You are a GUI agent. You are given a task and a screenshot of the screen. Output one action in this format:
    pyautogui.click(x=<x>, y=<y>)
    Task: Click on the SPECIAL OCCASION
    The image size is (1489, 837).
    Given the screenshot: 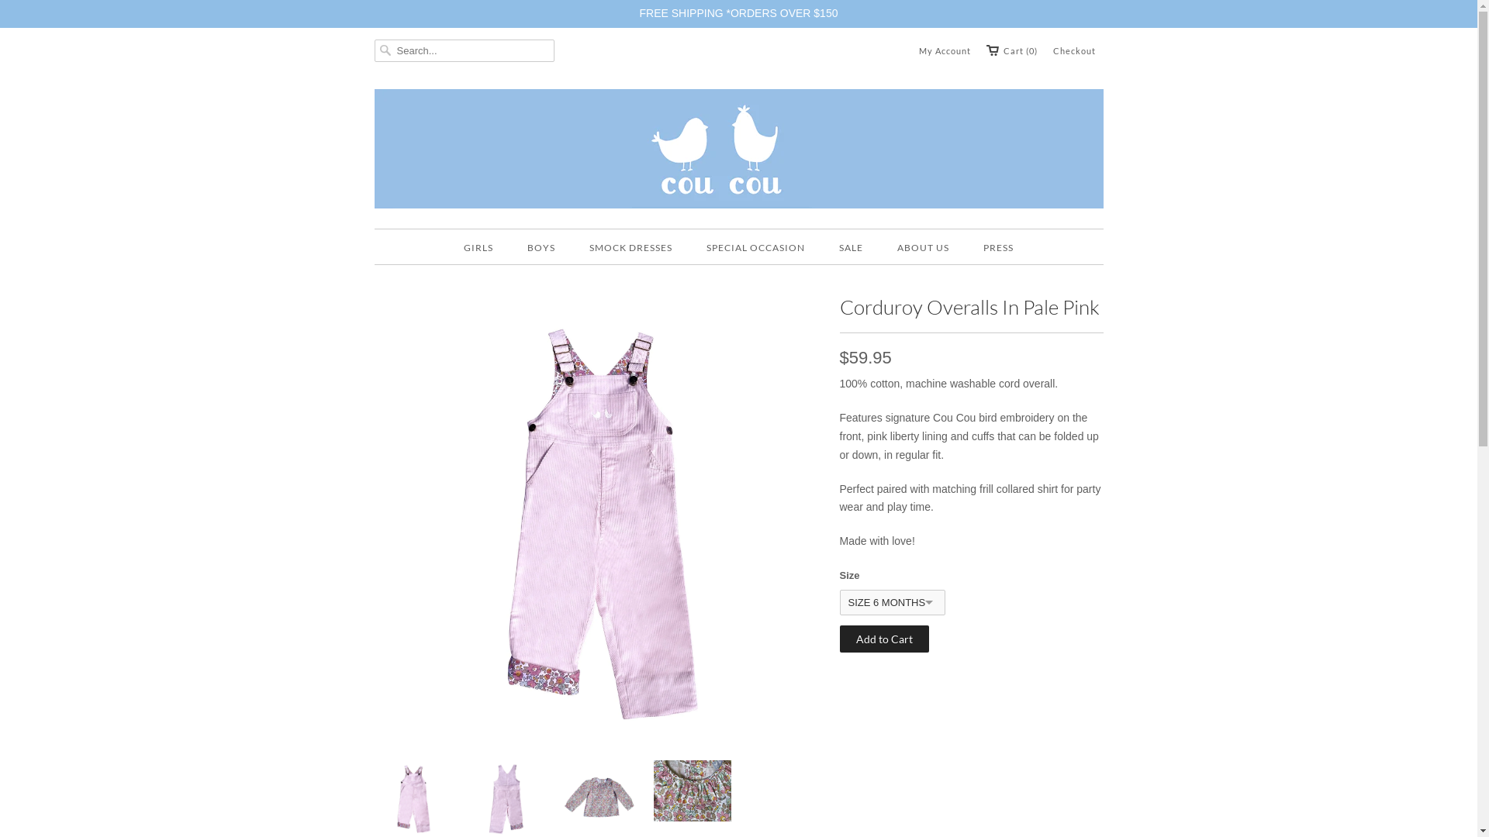 What is the action you would take?
    pyautogui.click(x=755, y=248)
    